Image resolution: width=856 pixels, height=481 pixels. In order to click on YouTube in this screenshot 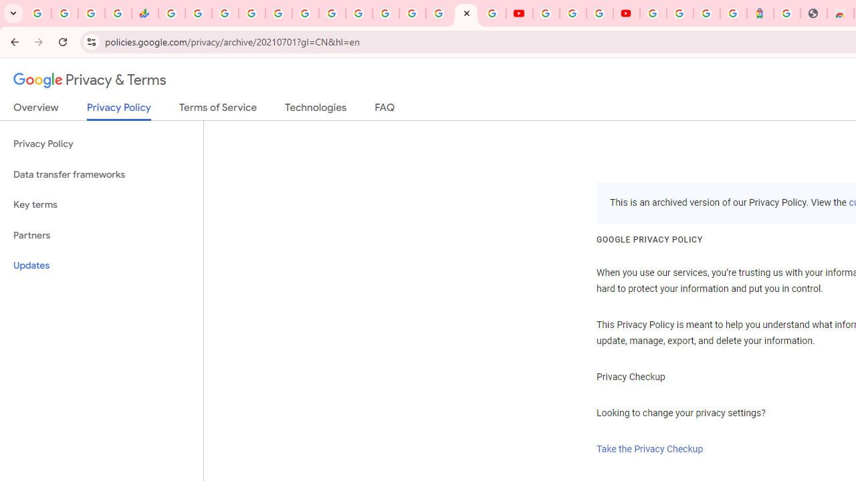, I will do `click(519, 13)`.